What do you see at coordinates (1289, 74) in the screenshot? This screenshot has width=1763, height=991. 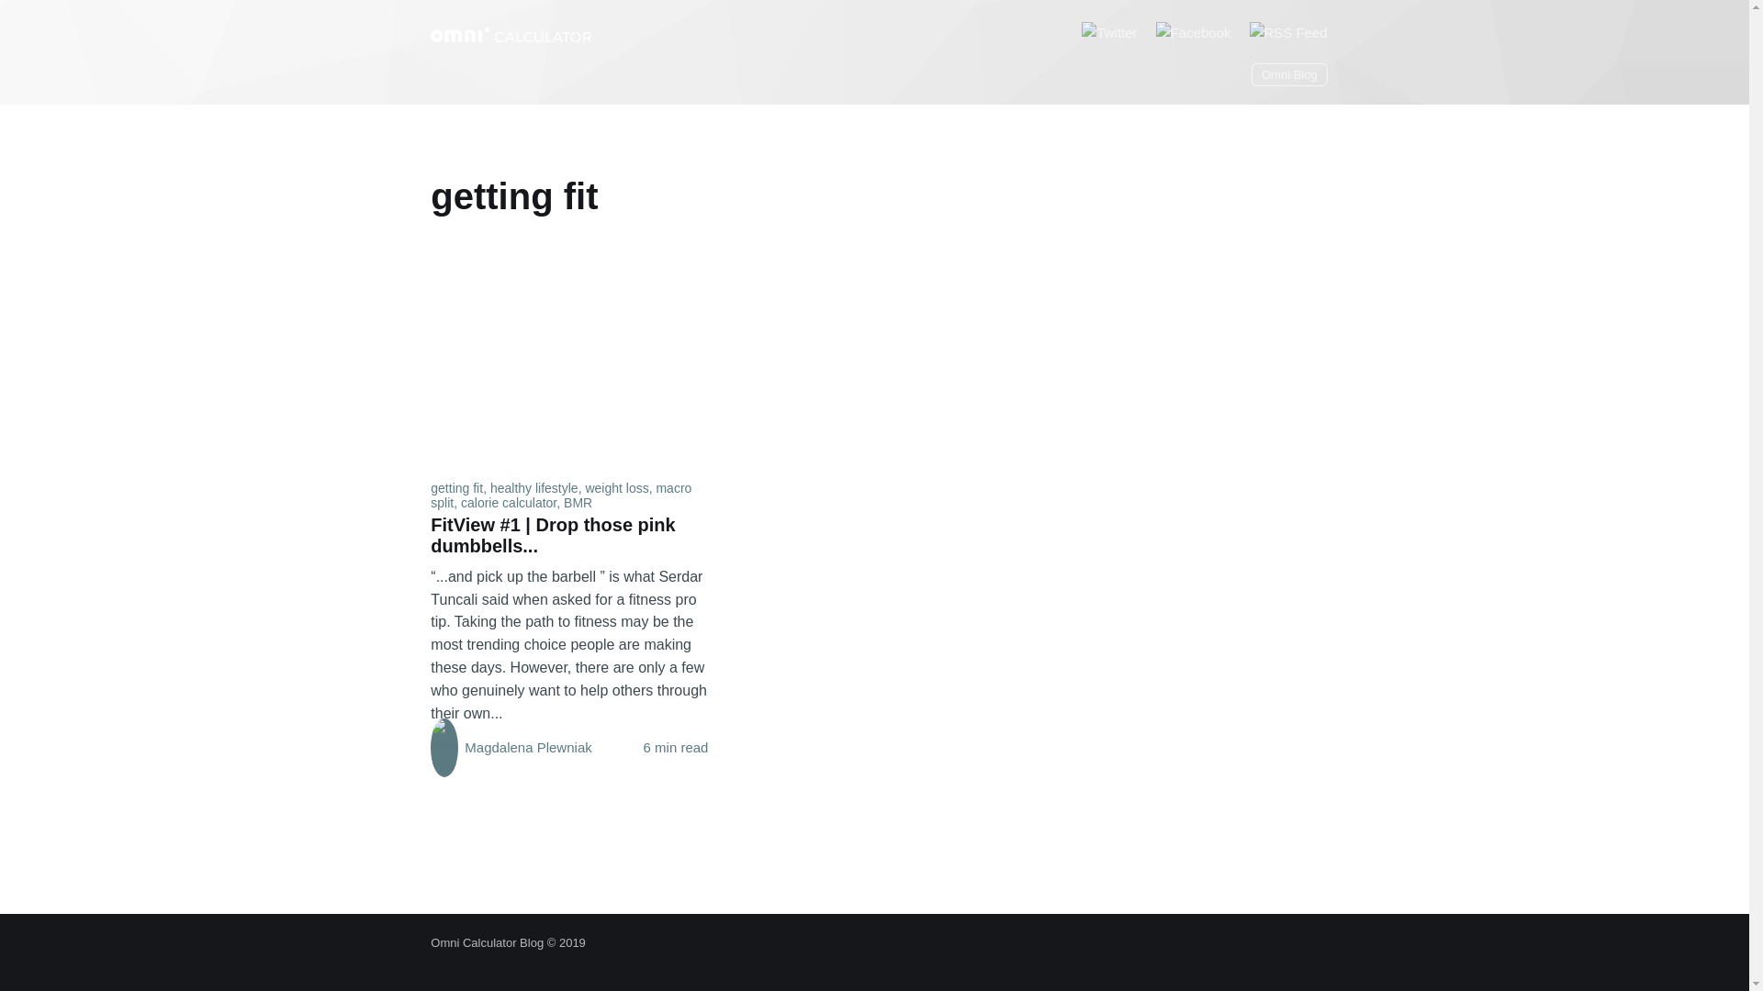 I see `Omni Blog` at bounding box center [1289, 74].